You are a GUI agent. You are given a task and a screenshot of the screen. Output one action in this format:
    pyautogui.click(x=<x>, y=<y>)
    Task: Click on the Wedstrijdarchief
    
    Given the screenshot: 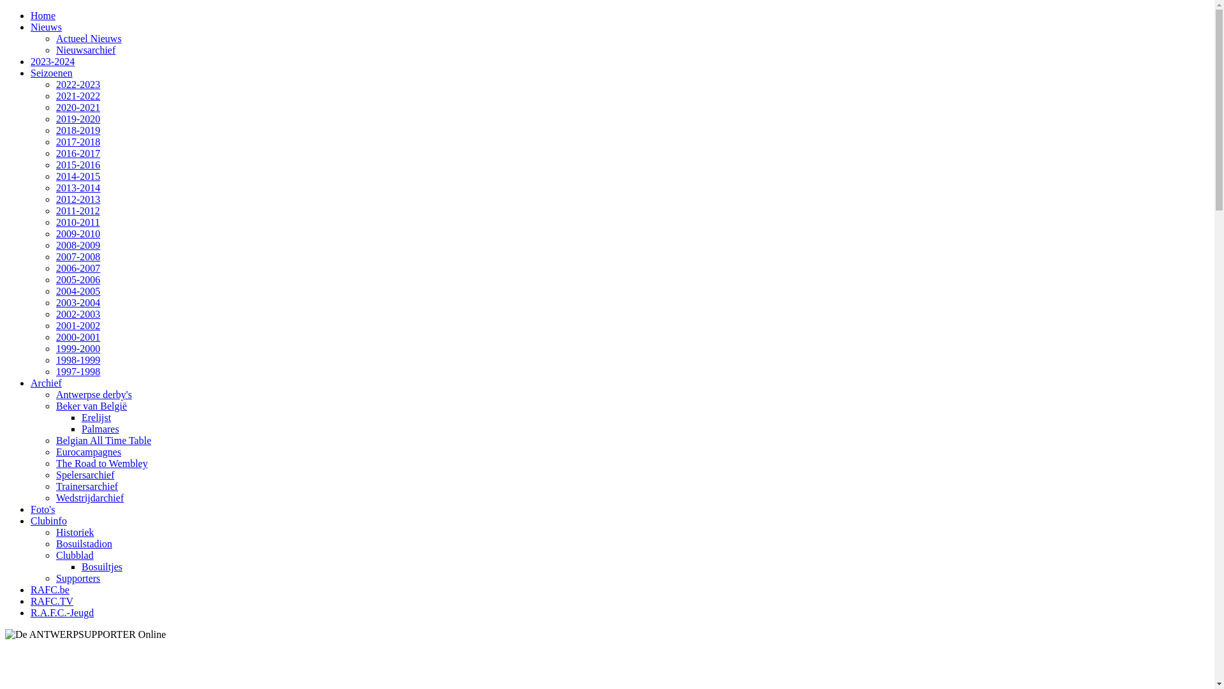 What is the action you would take?
    pyautogui.click(x=90, y=498)
    